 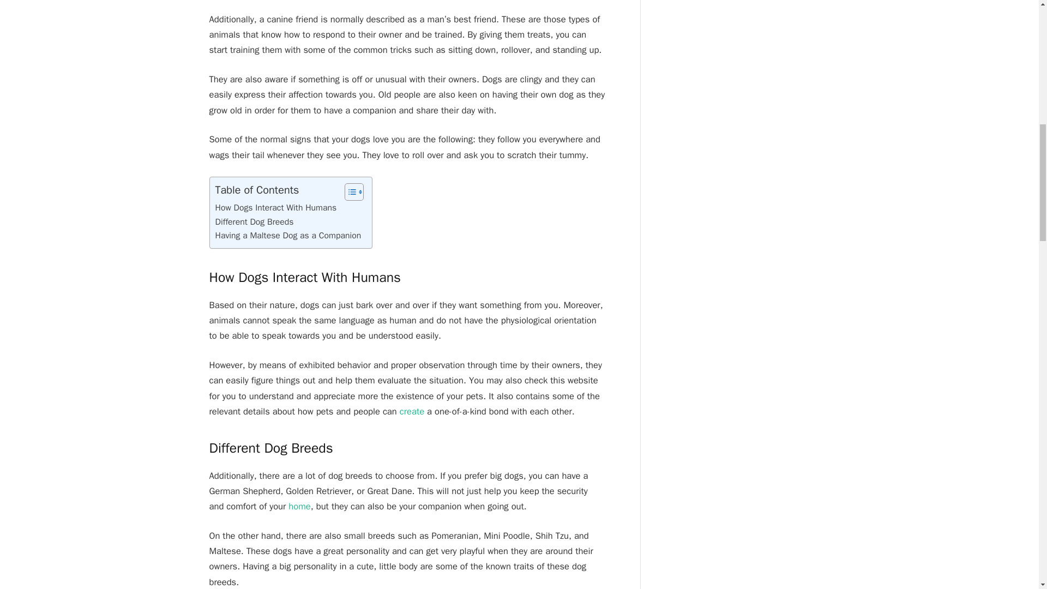 What do you see at coordinates (288, 236) in the screenshot?
I see `Having a Maltese Dog as a Companion` at bounding box center [288, 236].